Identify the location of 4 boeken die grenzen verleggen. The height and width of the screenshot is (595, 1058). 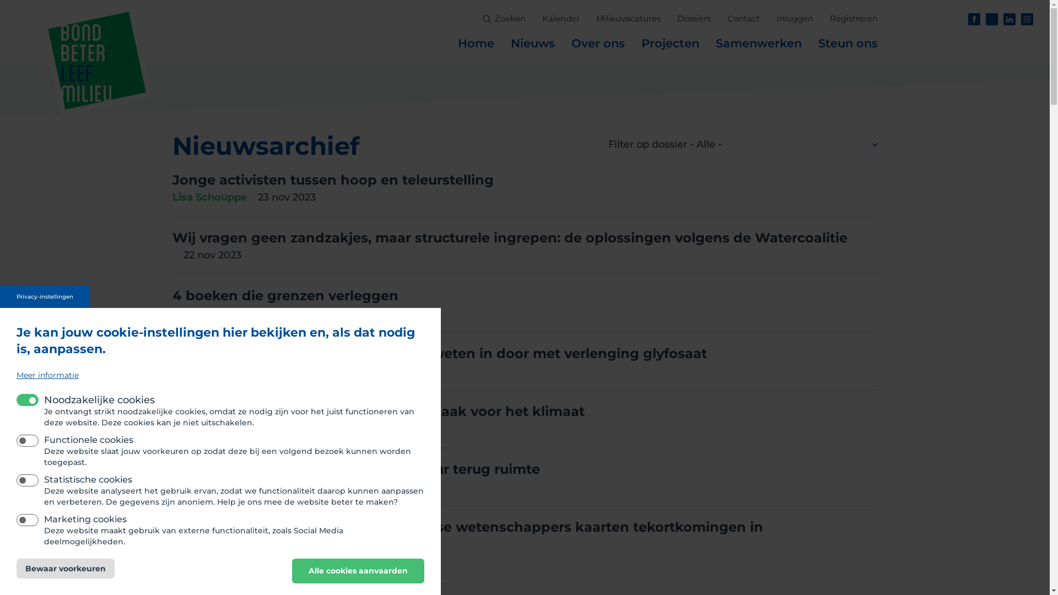
(285, 295).